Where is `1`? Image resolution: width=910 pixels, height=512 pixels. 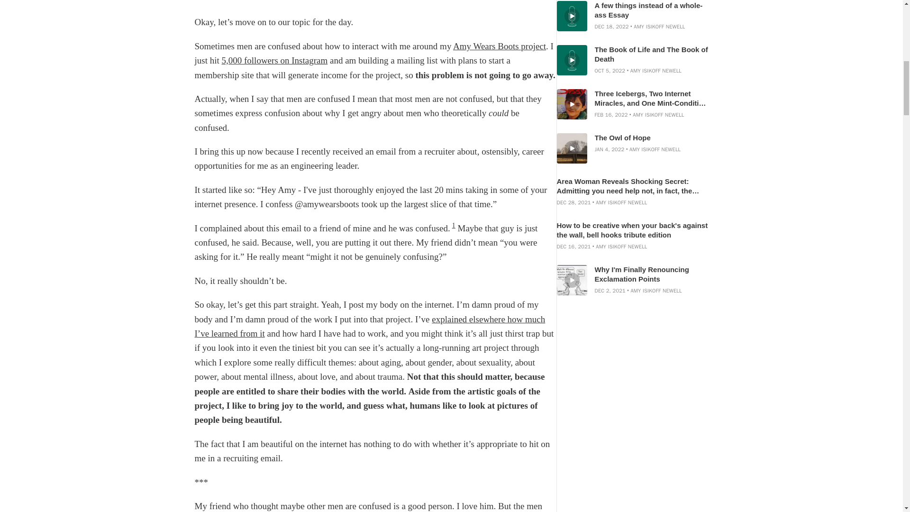
1 is located at coordinates (454, 225).